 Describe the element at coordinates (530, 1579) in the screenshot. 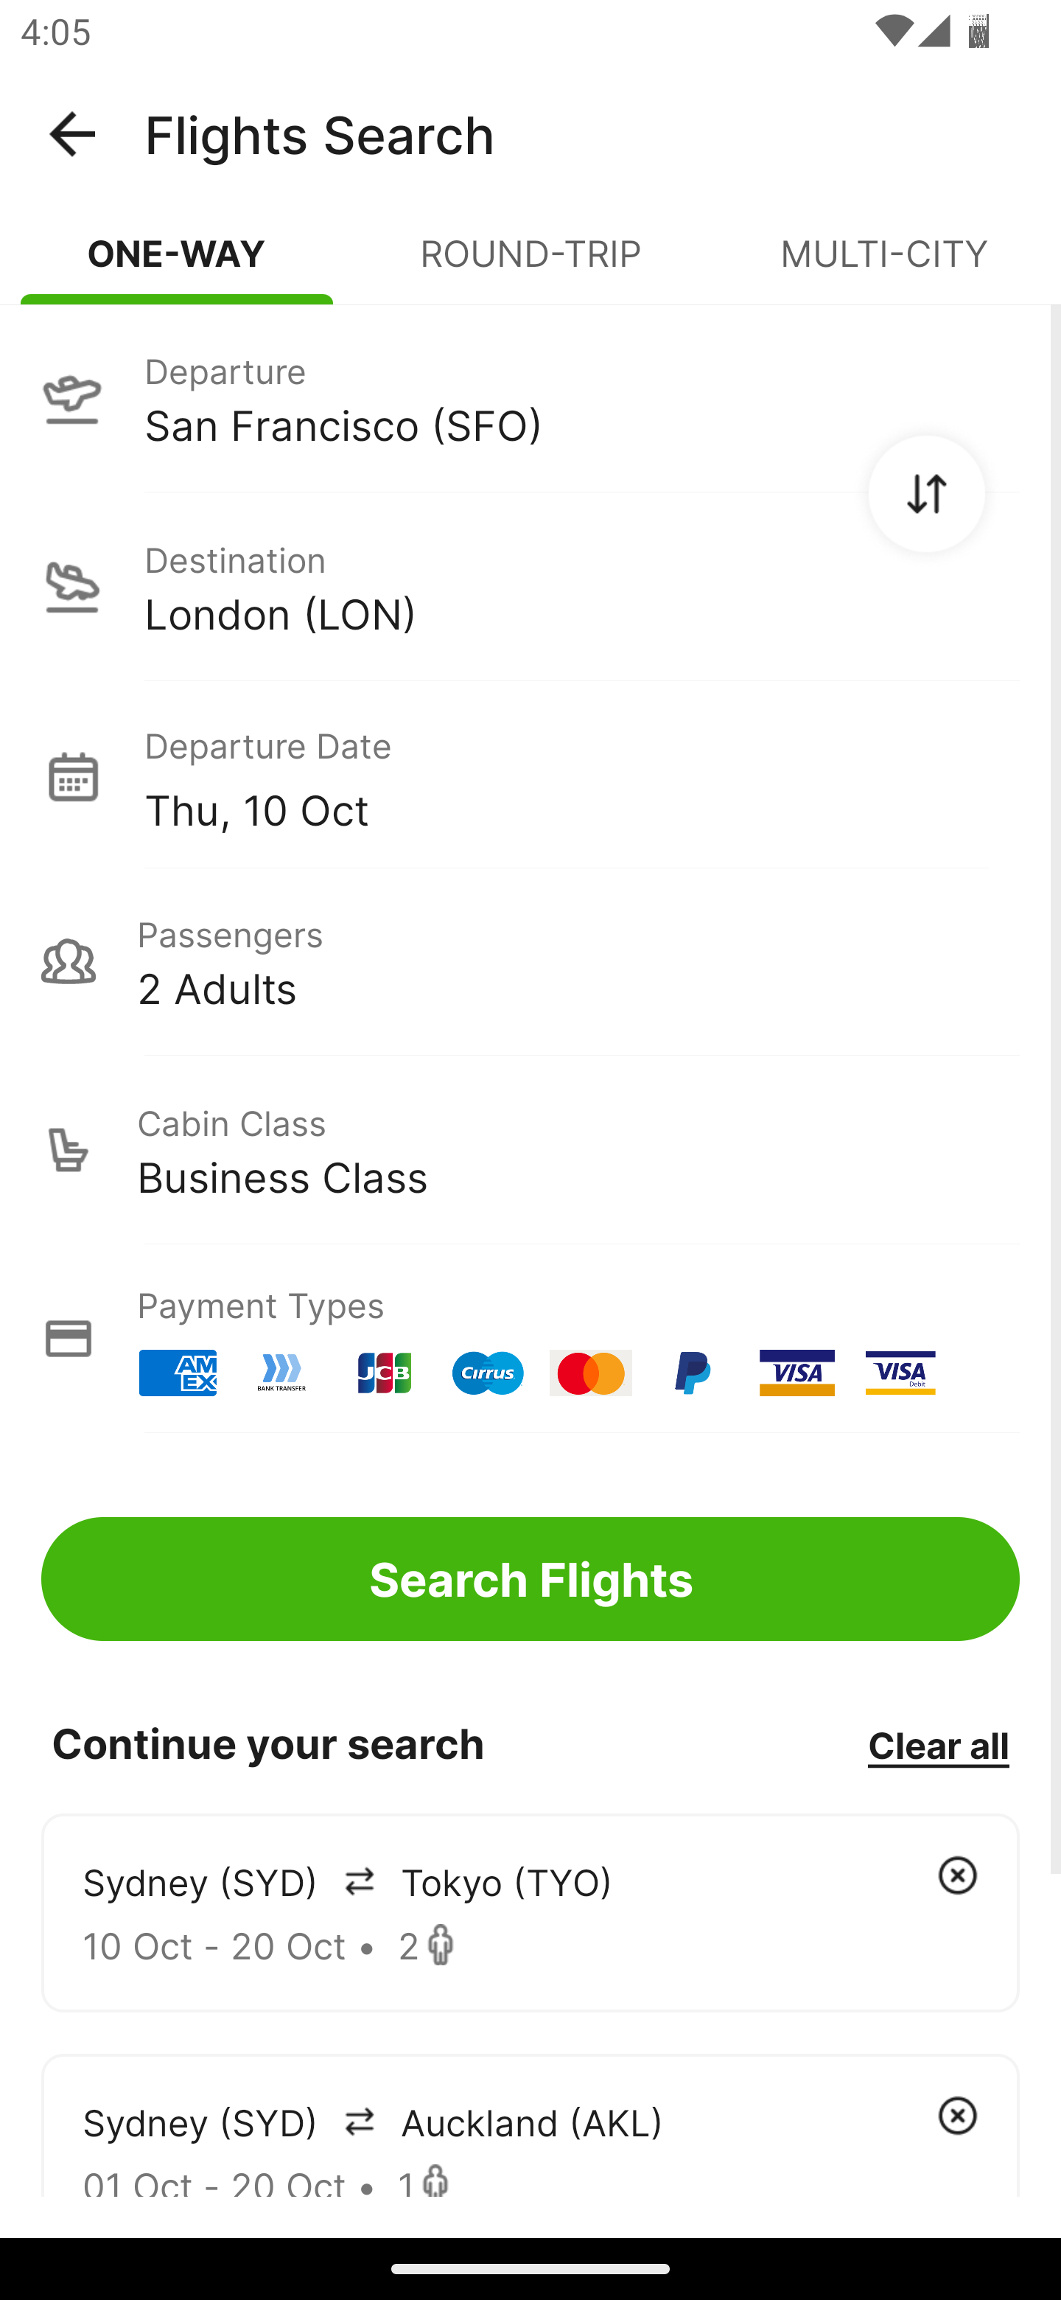

I see `Search Flights` at that location.